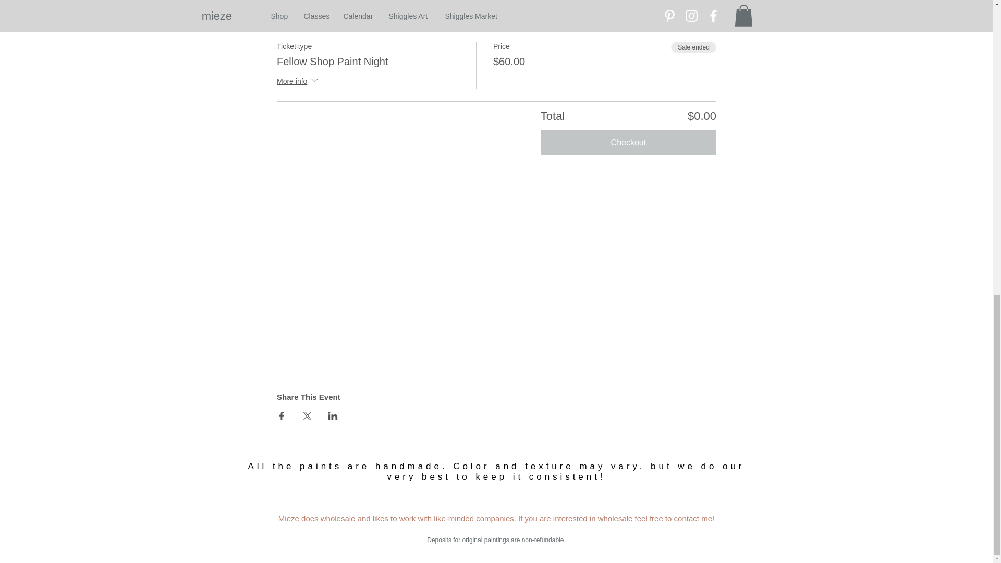 This screenshot has height=563, width=1001. Describe the element at coordinates (298, 81) in the screenshot. I see `More info` at that location.